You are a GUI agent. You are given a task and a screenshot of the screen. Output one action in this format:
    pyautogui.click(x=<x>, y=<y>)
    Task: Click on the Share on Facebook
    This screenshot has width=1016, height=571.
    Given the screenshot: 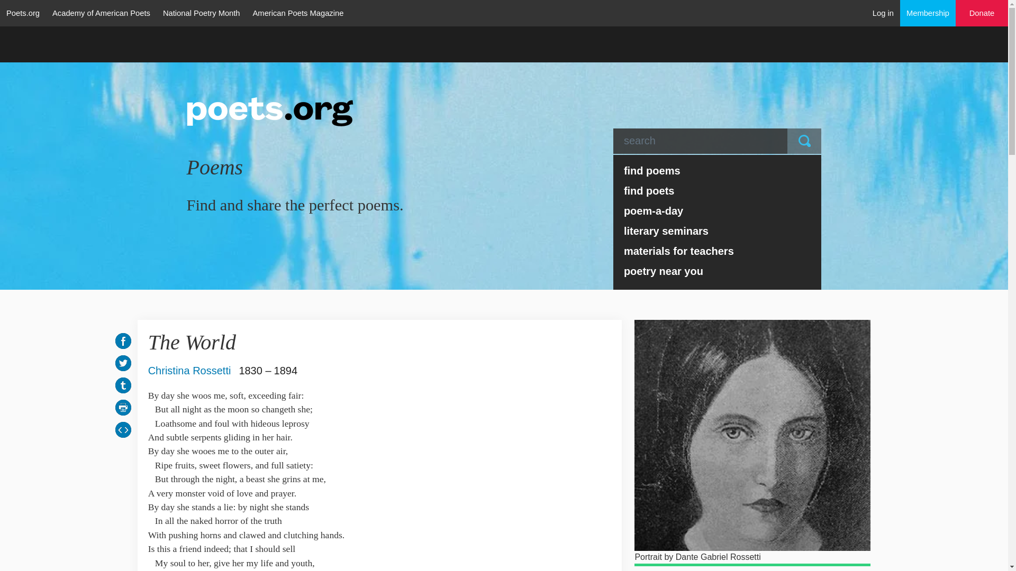 What is the action you would take?
    pyautogui.click(x=123, y=340)
    